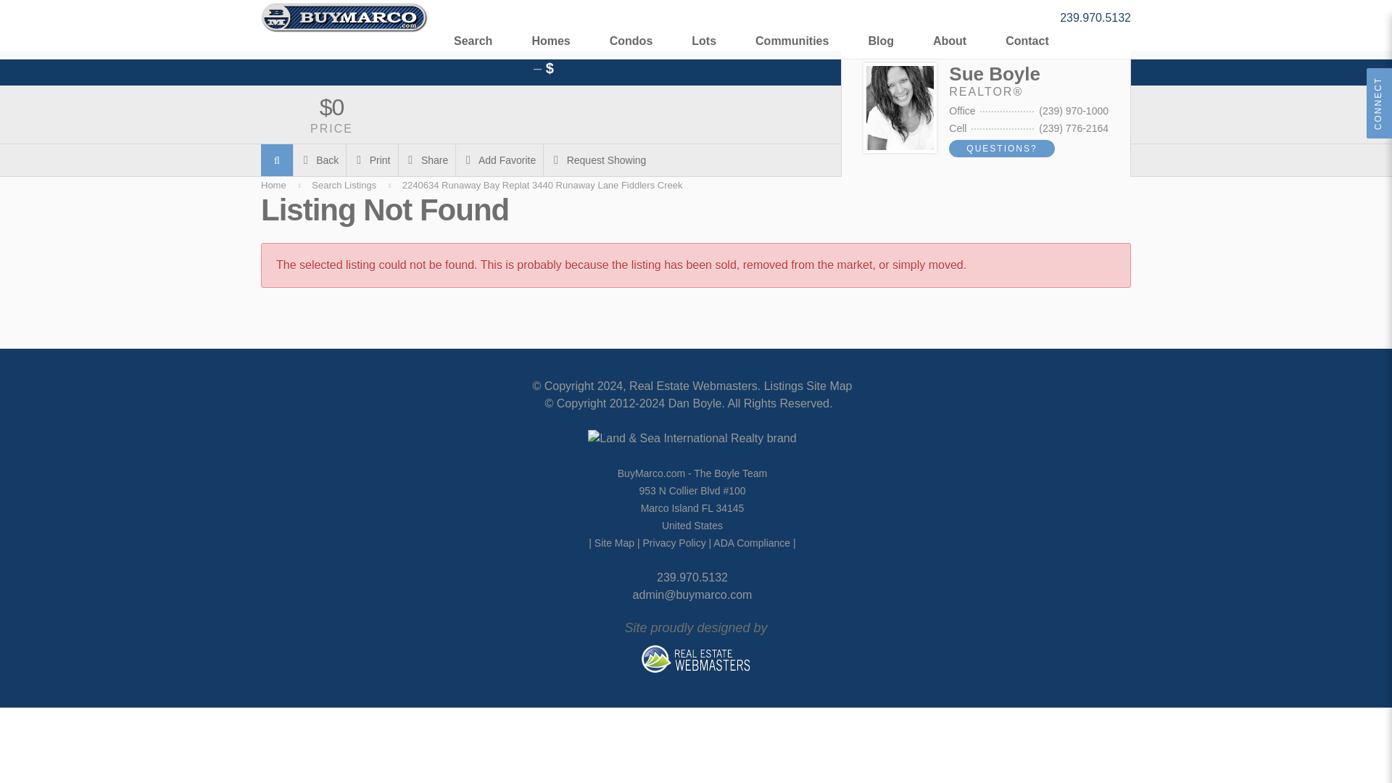 This screenshot has height=783, width=1392. Describe the element at coordinates (473, 39) in the screenshot. I see `Search` at that location.